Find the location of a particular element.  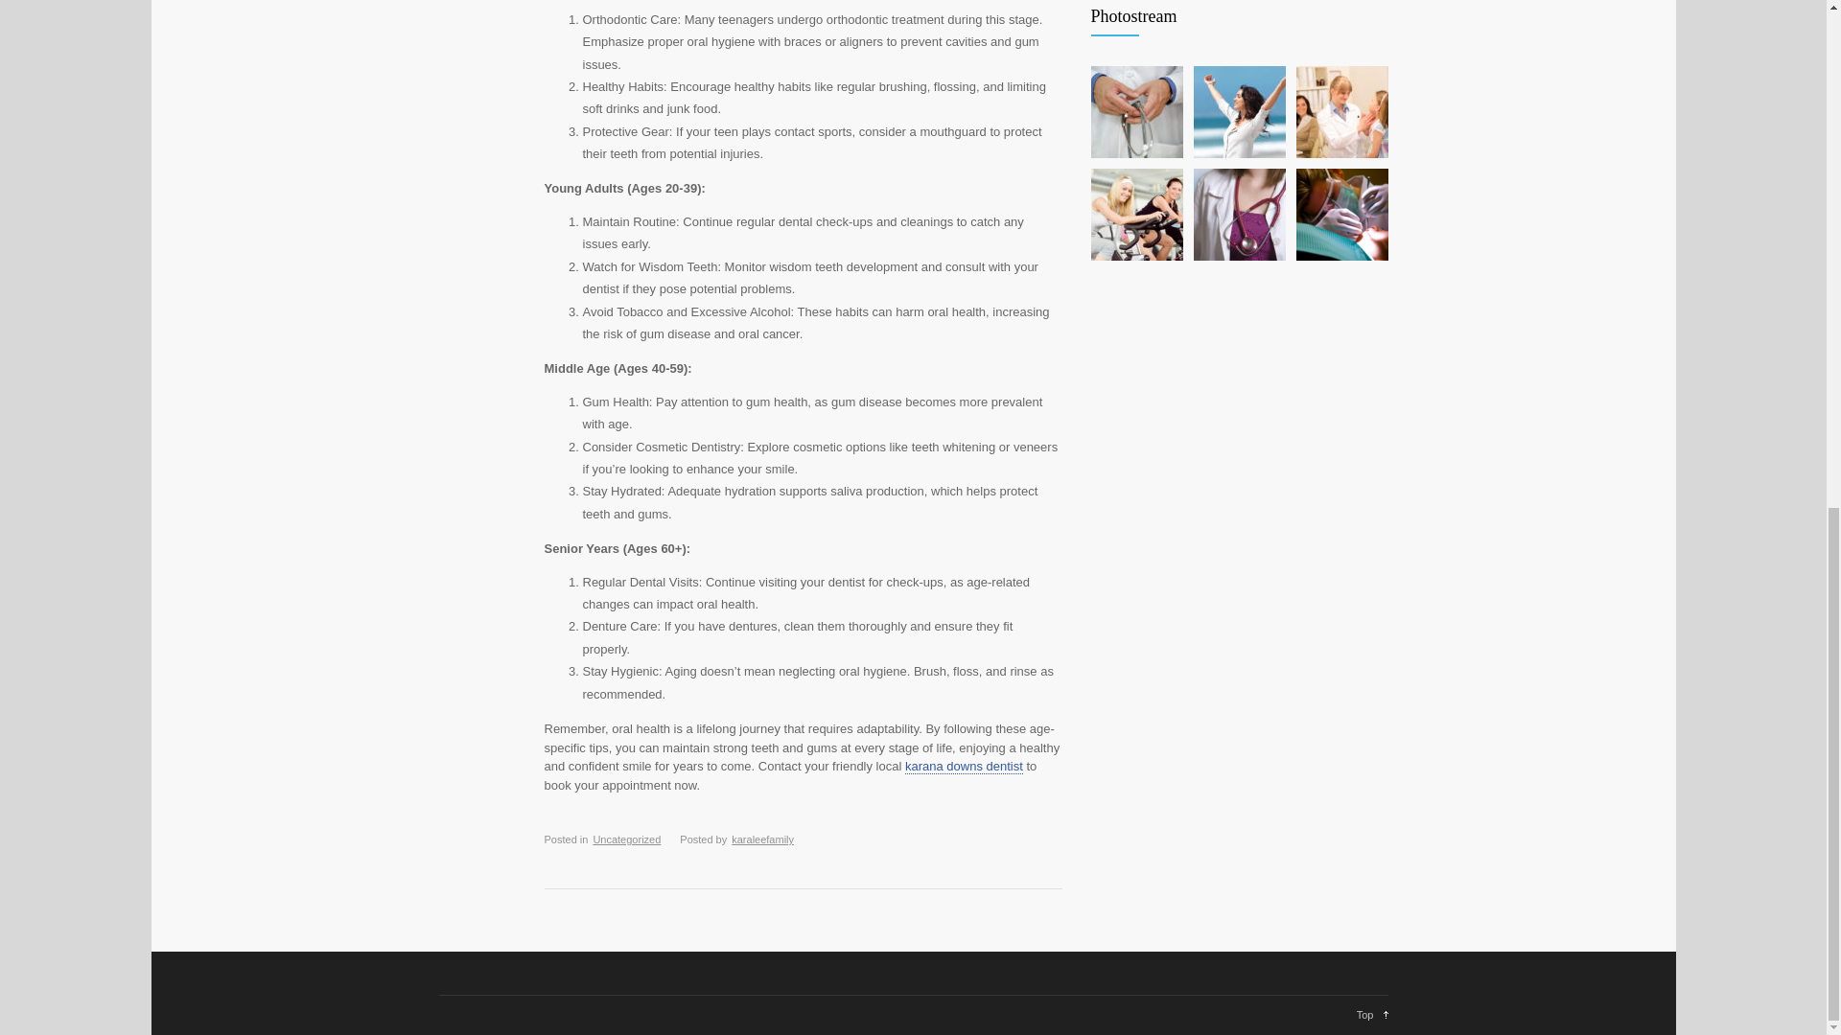

View all posts filed under Uncategorized is located at coordinates (627, 839).